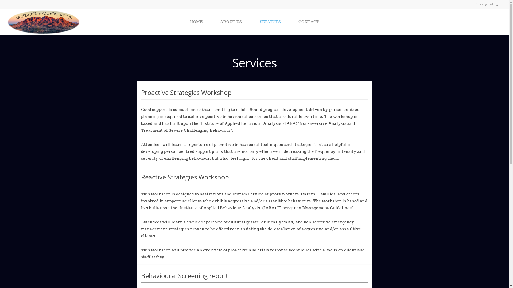 This screenshot has height=288, width=513. What do you see at coordinates (196, 23) in the screenshot?
I see `HOME` at bounding box center [196, 23].